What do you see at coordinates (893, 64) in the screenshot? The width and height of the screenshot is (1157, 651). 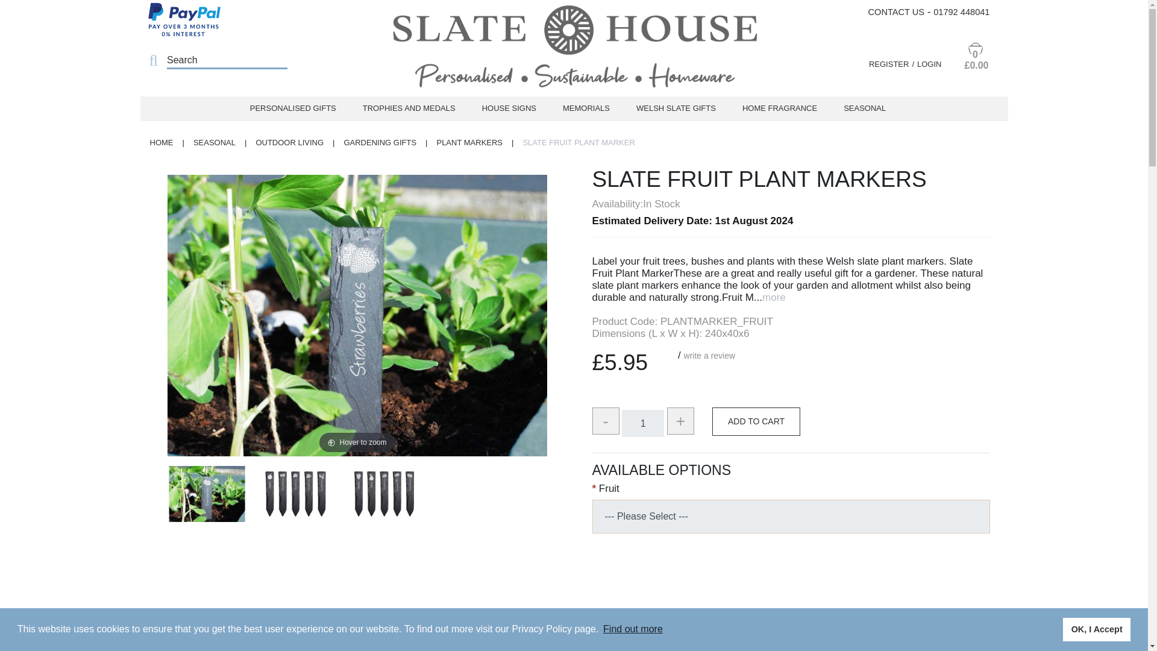 I see `REGISTER` at bounding box center [893, 64].